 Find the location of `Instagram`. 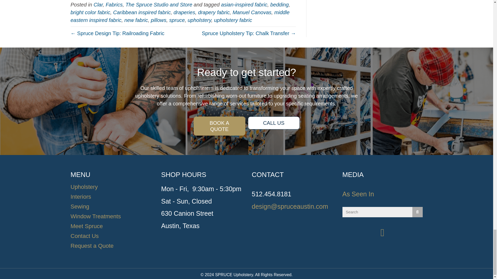

Instagram is located at coordinates (382, 233).